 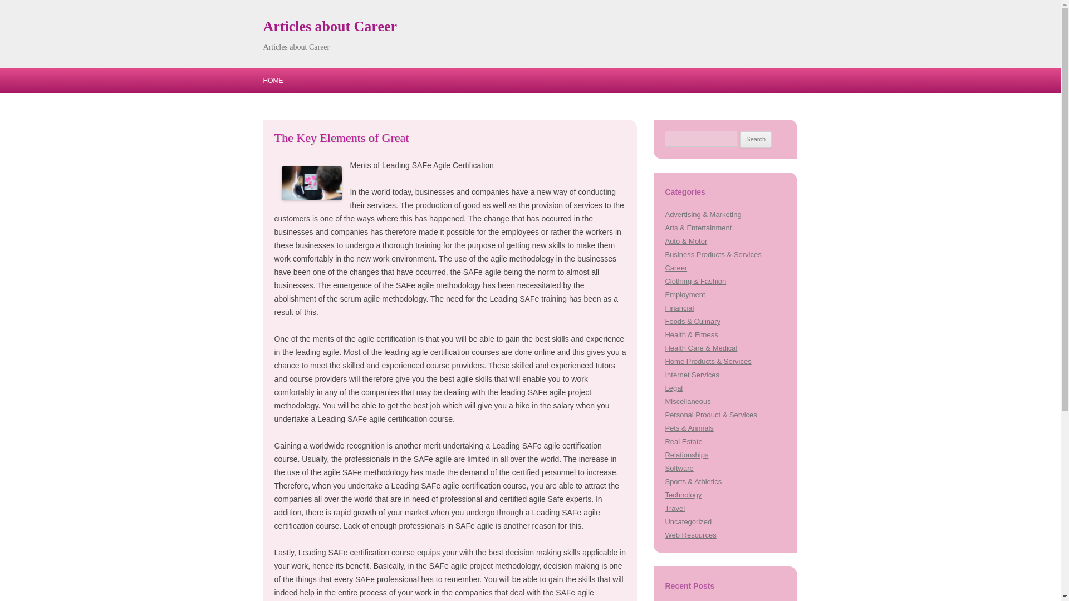 I want to click on Relationships, so click(x=686, y=455).